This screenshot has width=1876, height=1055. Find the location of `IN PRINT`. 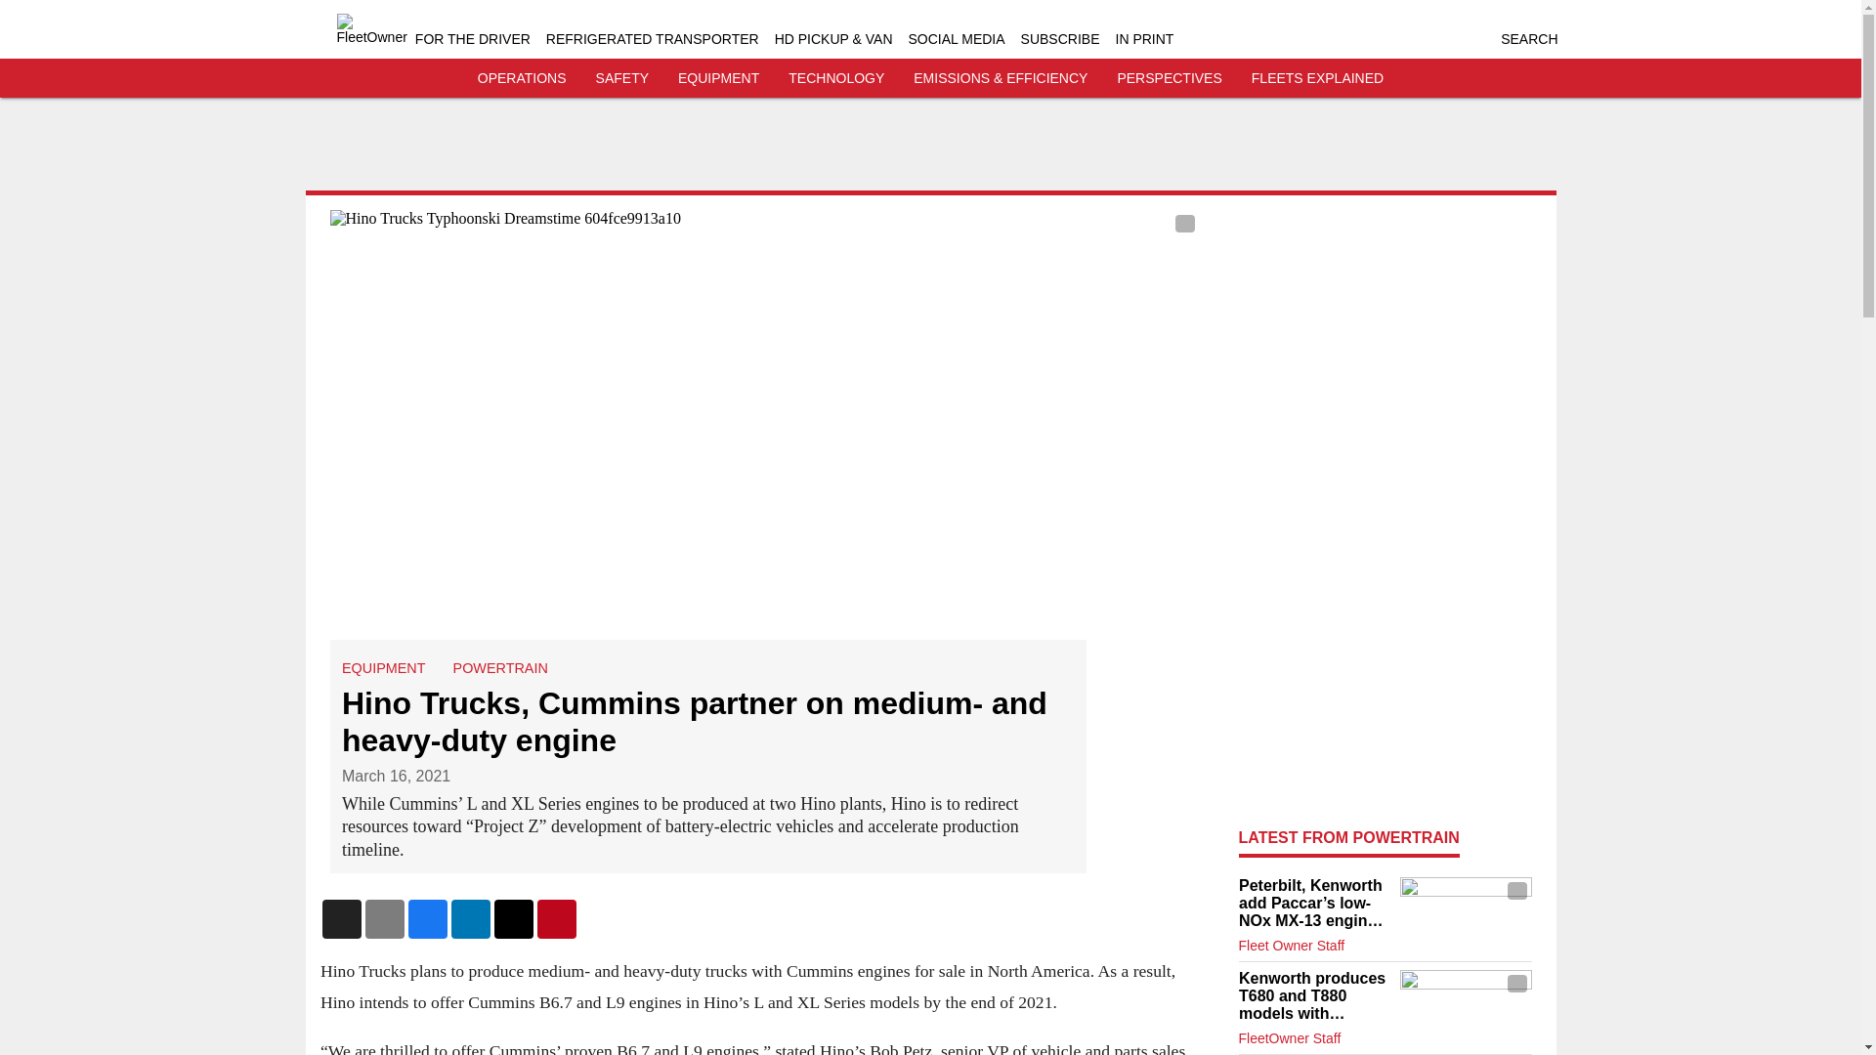

IN PRINT is located at coordinates (1145, 39).